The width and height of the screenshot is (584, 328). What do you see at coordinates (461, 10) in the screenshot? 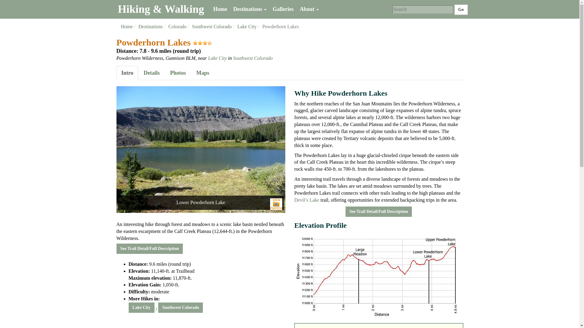
I see `Go` at bounding box center [461, 10].